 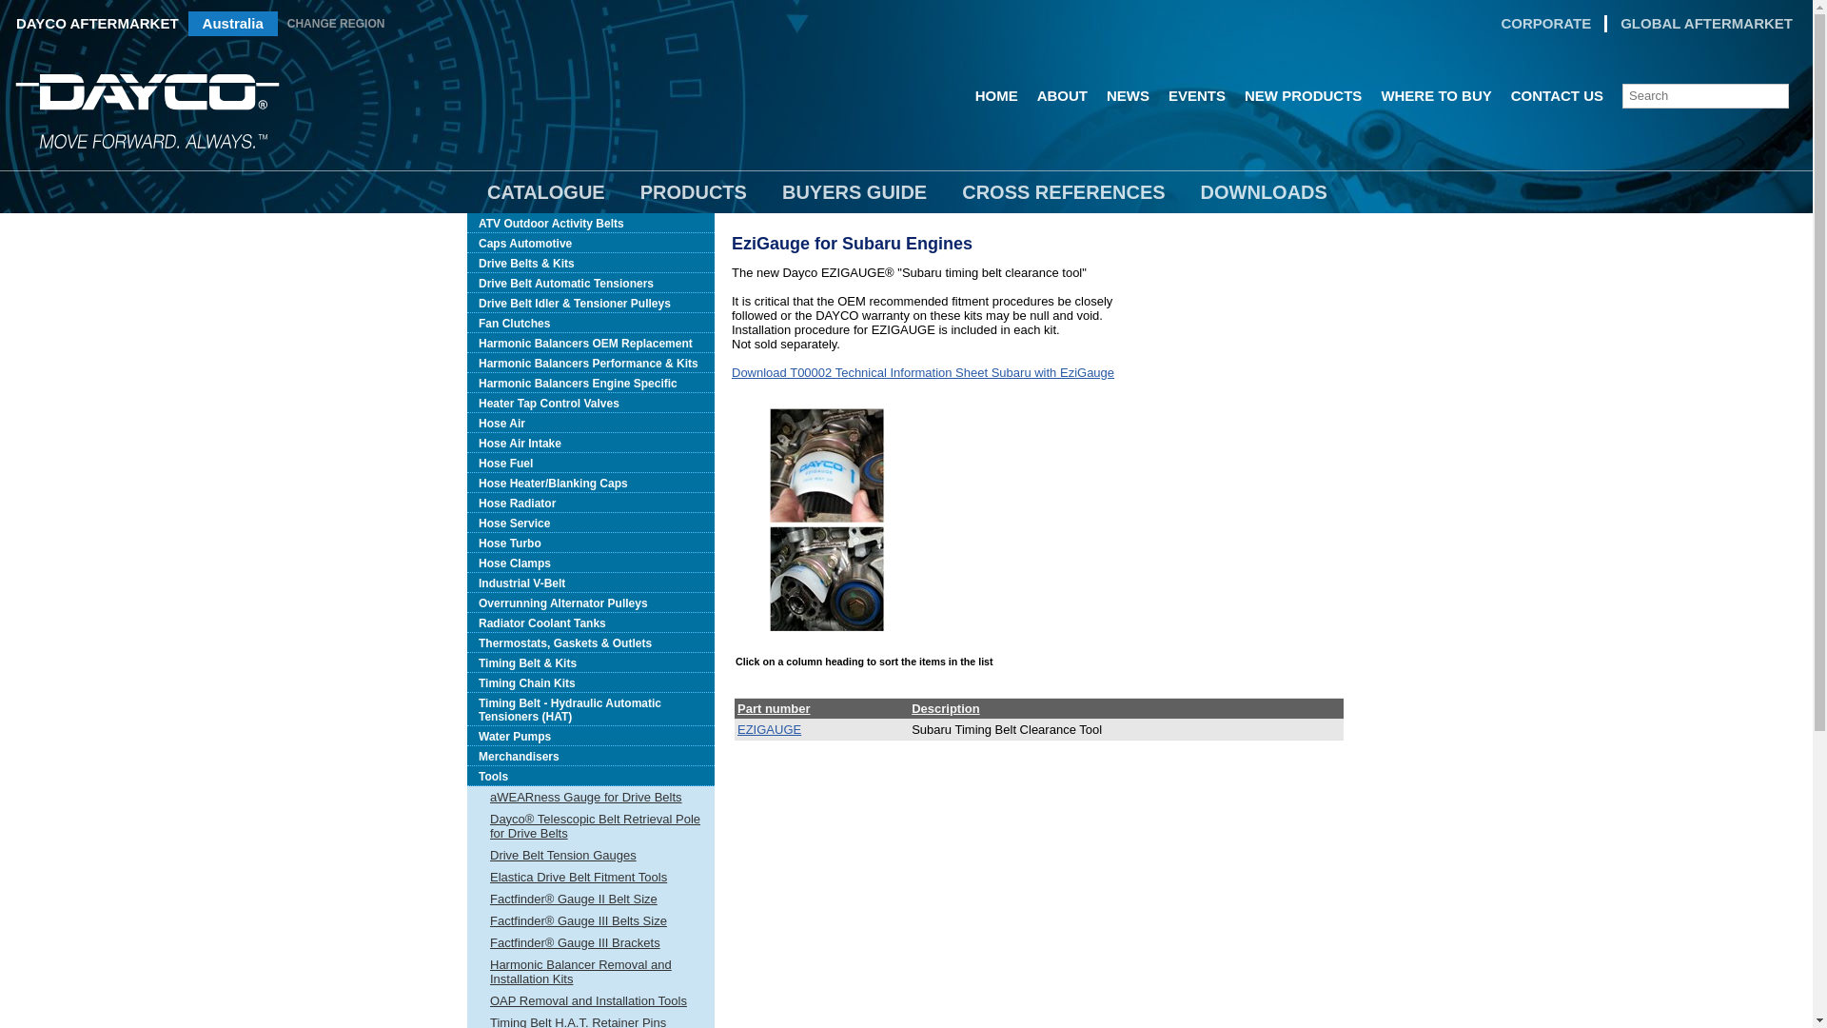 What do you see at coordinates (591, 683) in the screenshot?
I see `Timing Chain Kits` at bounding box center [591, 683].